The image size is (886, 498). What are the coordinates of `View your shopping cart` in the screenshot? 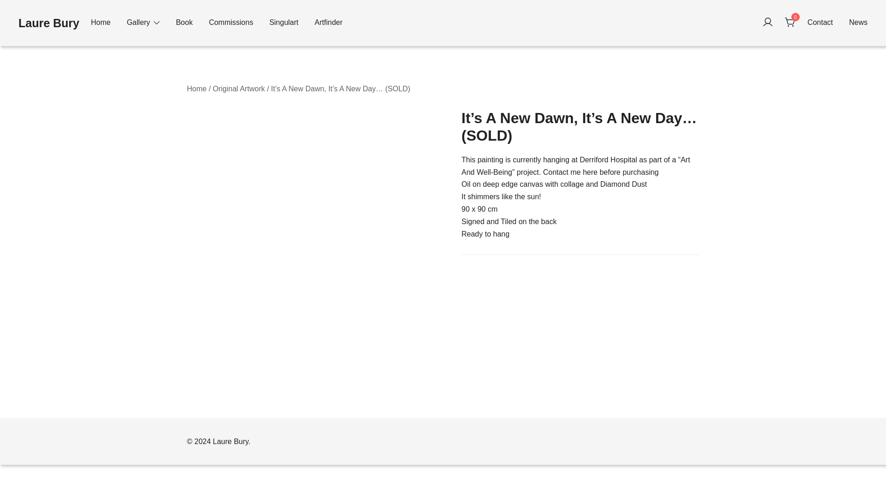 It's located at (790, 22).